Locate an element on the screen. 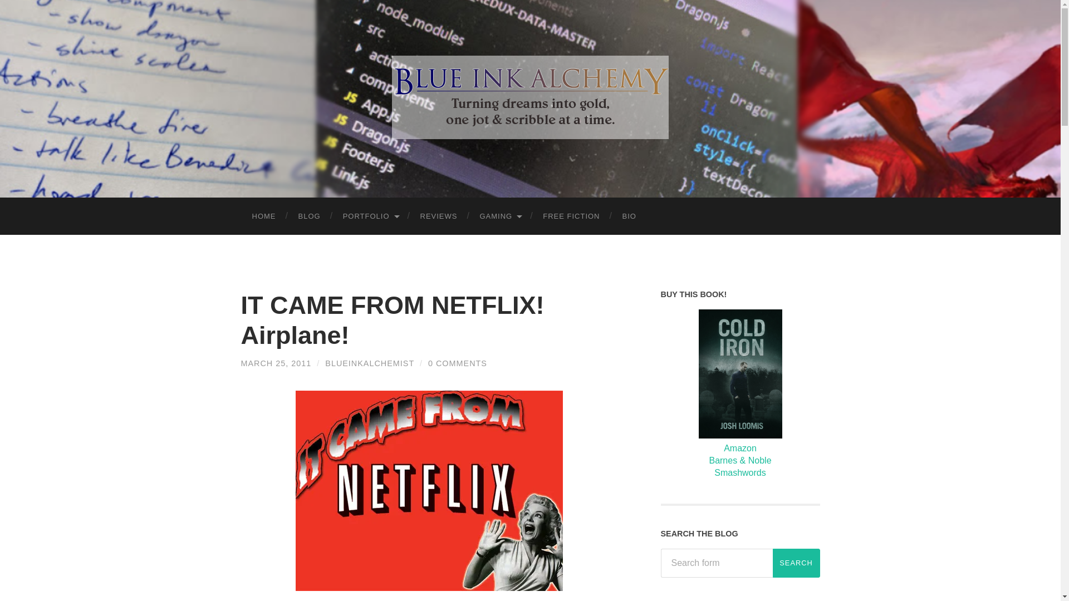  BLUEINKALCHEMIST is located at coordinates (370, 363).